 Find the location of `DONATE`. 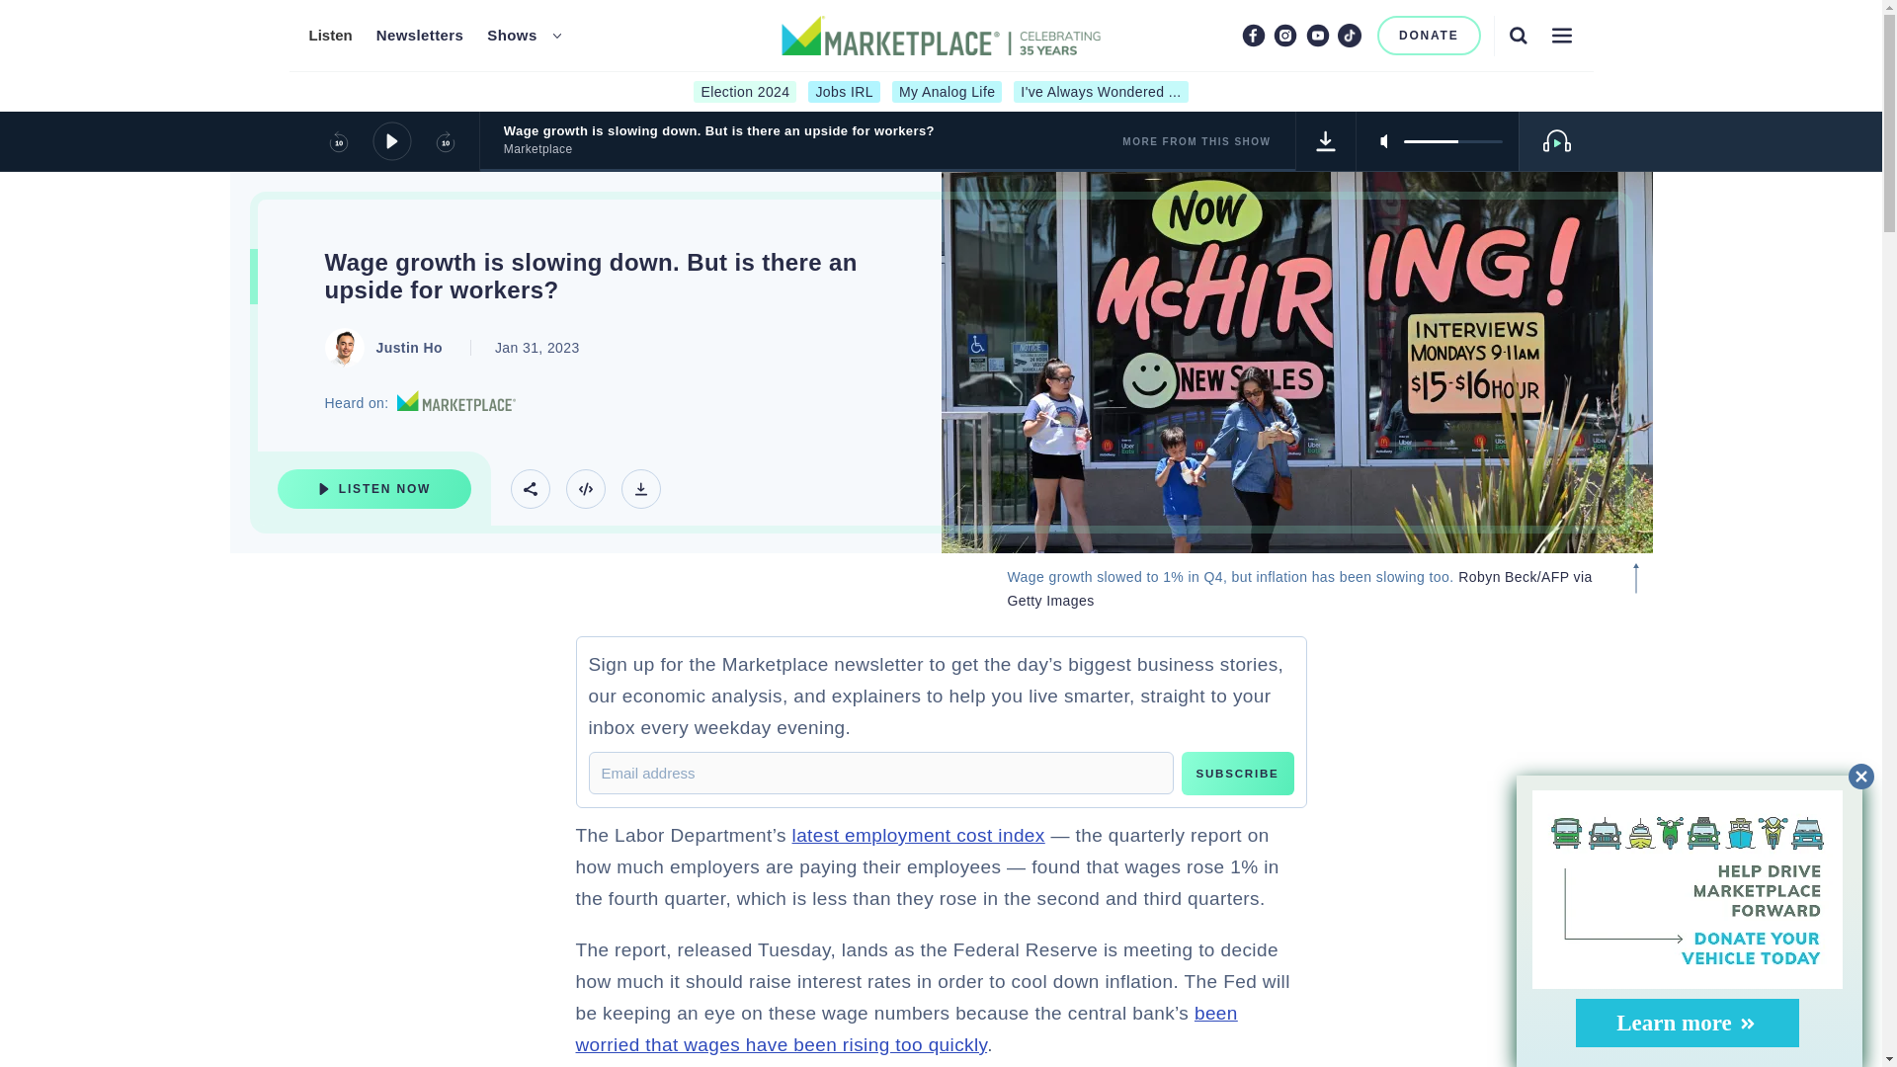

DONATE is located at coordinates (1429, 36).